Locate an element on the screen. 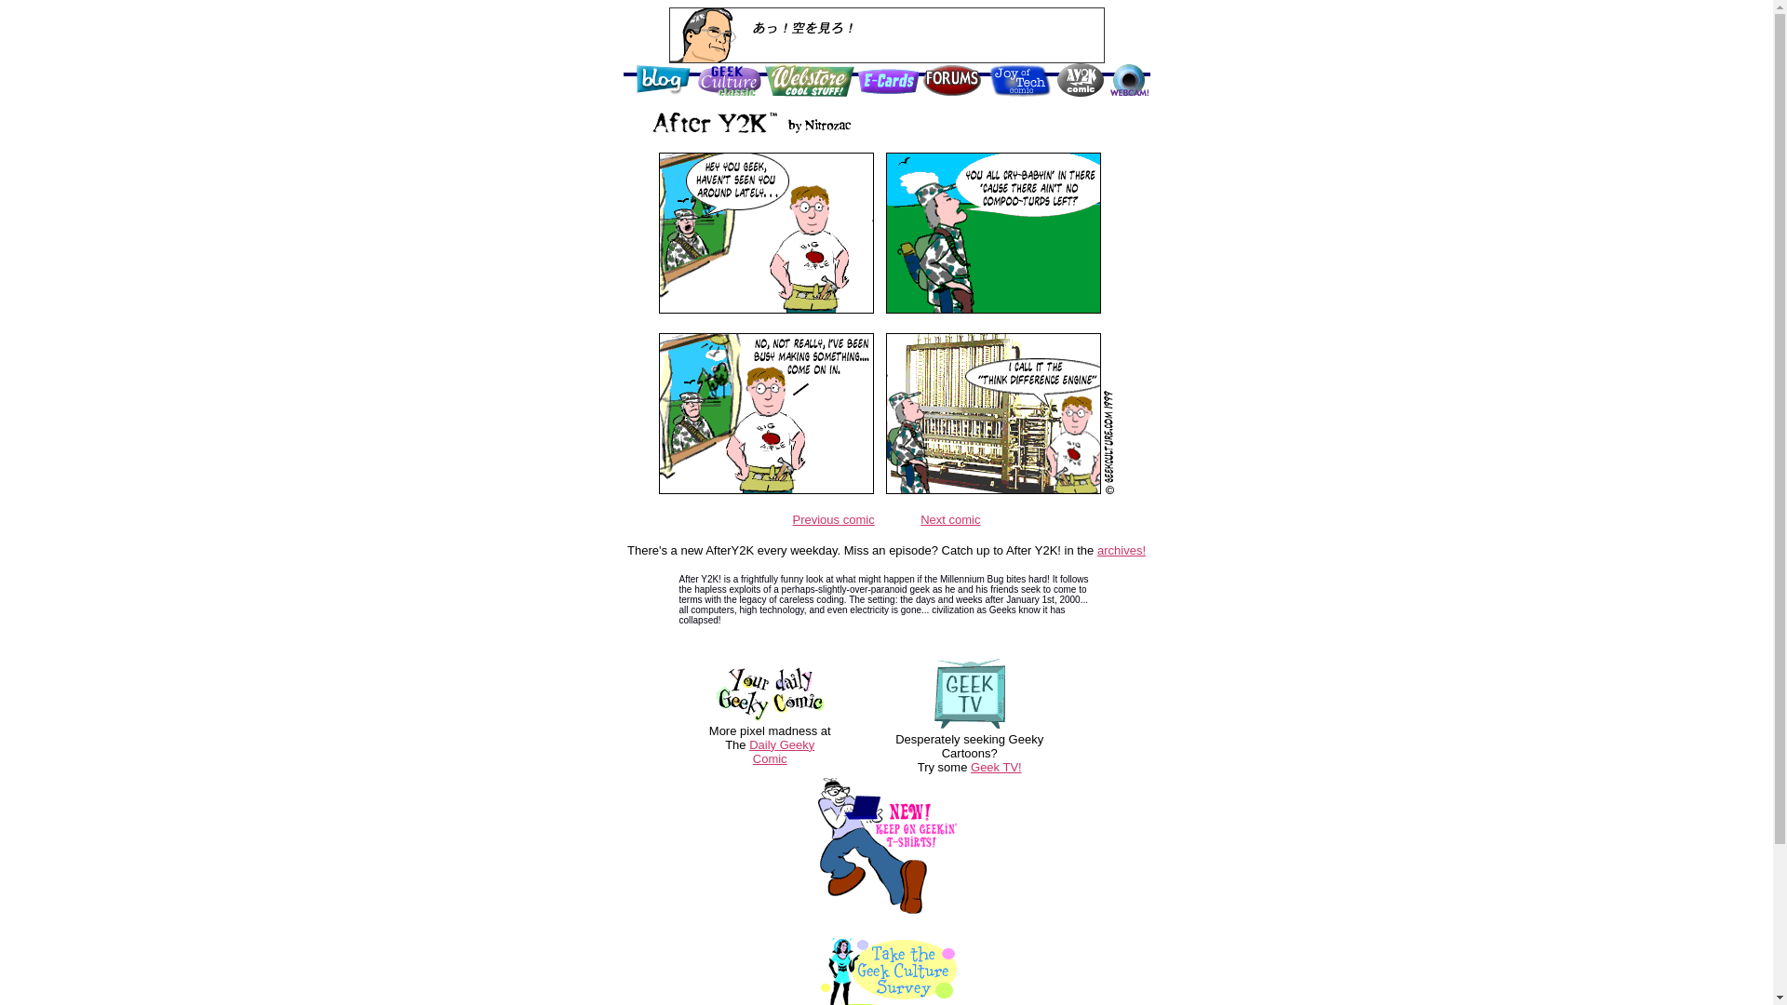 Image resolution: width=1787 pixels, height=1005 pixels. Previous comic is located at coordinates (834, 517).